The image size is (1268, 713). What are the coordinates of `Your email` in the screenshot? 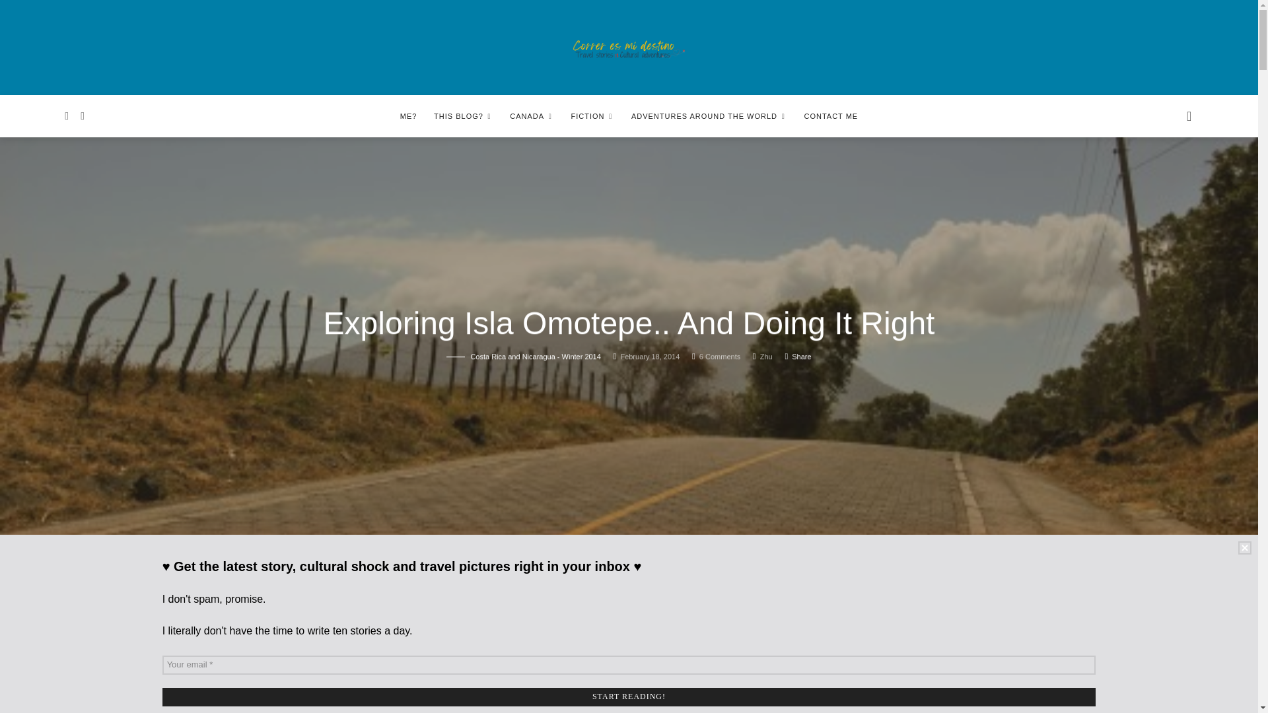 It's located at (629, 664).